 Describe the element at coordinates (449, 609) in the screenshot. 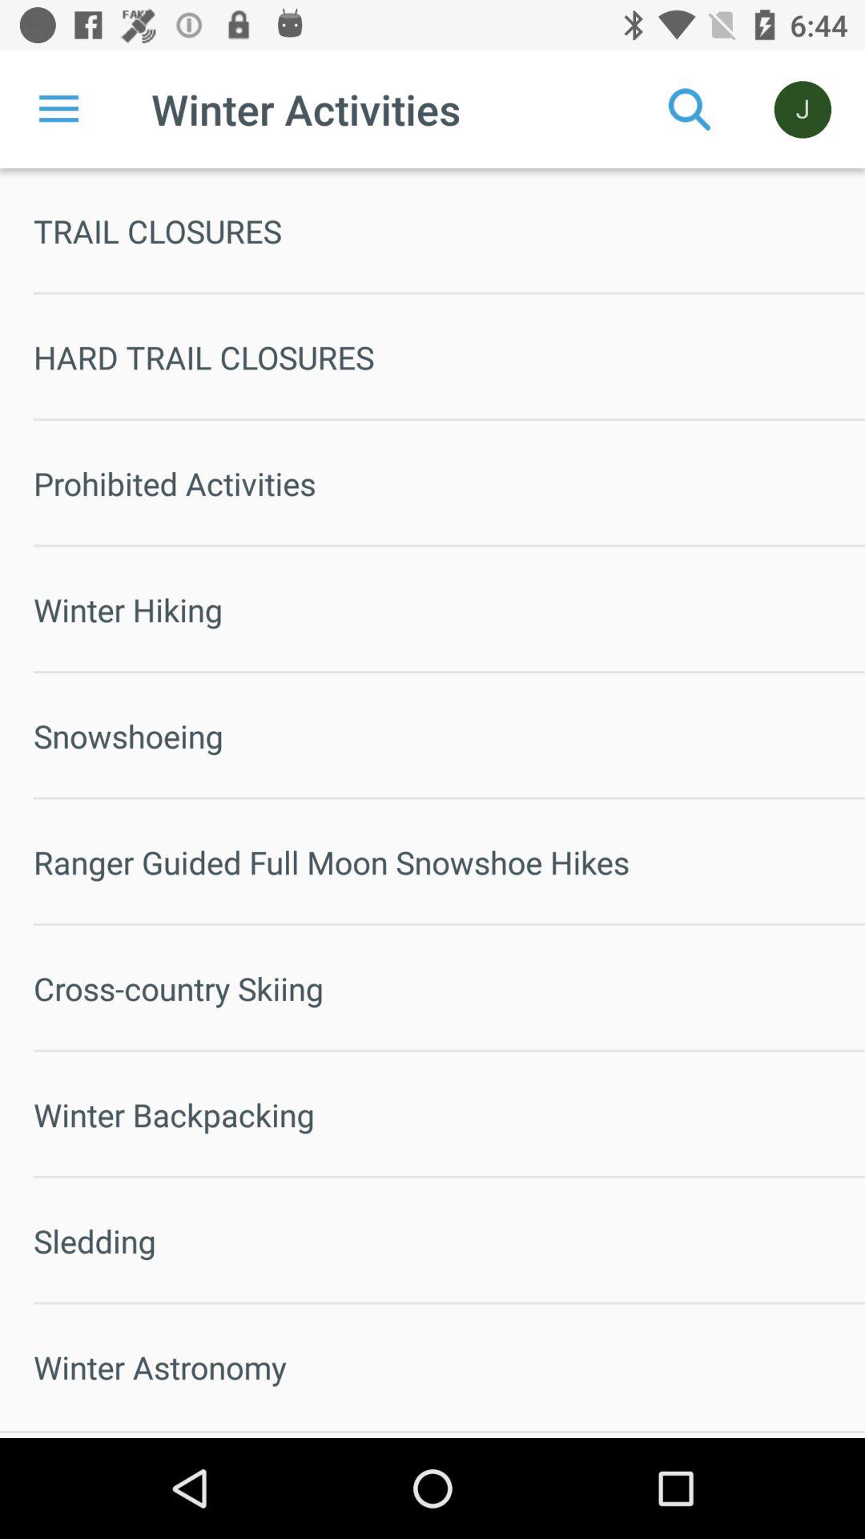

I see `turn off the winter hiking item` at that location.